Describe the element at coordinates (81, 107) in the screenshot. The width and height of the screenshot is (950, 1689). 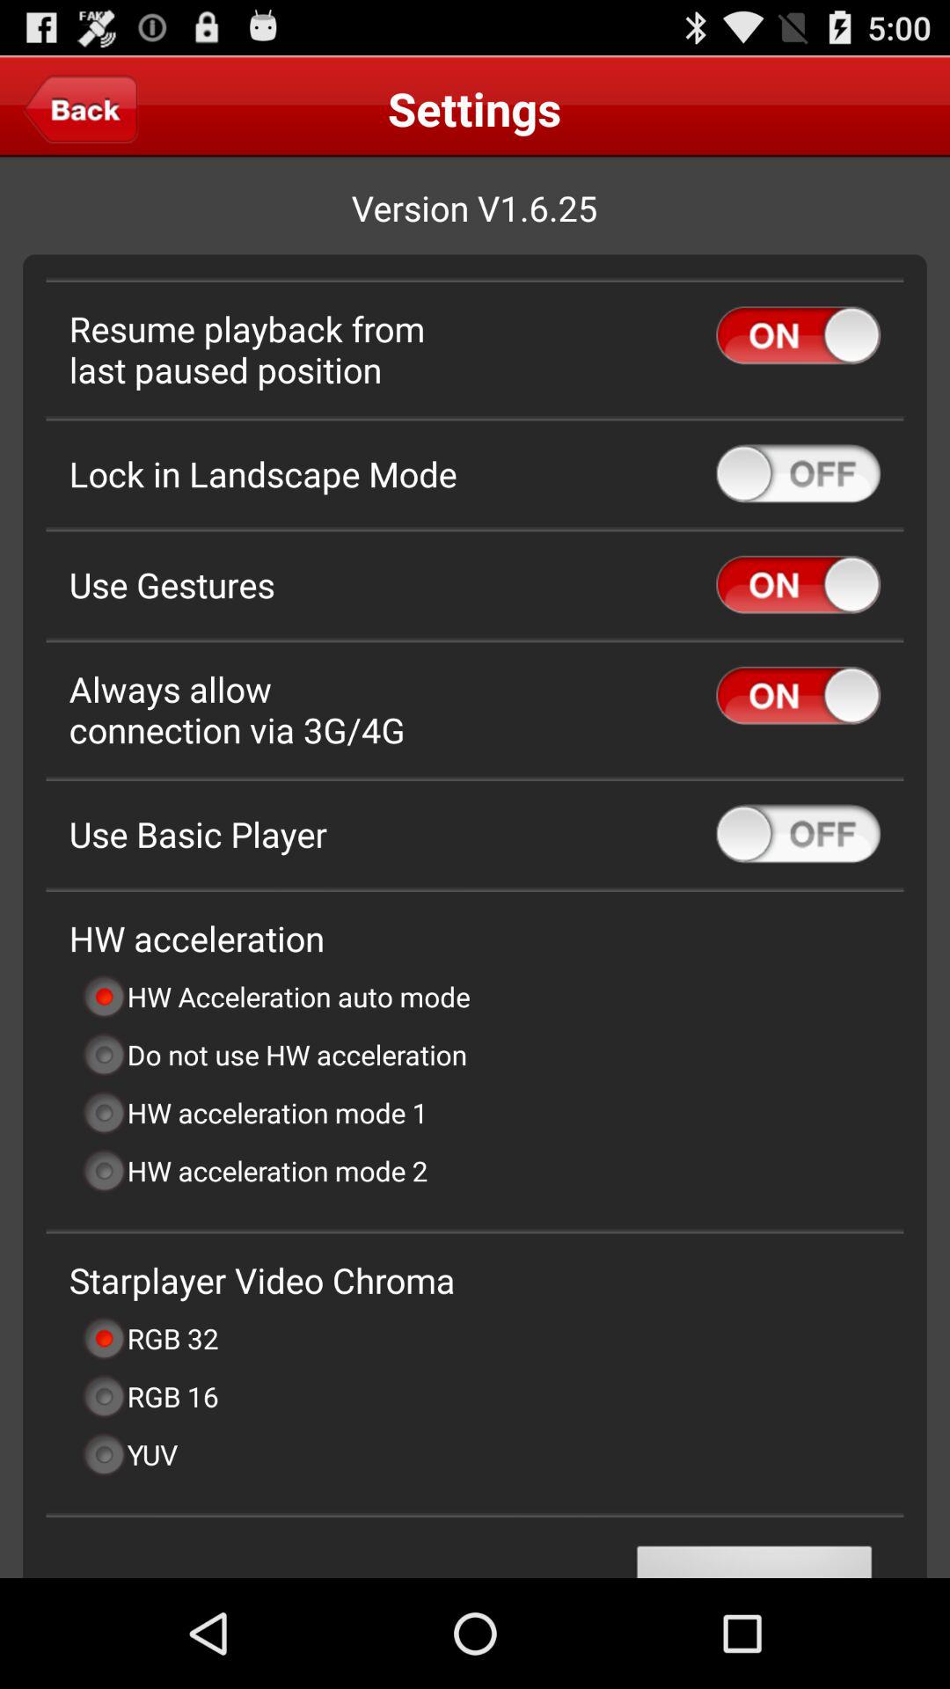
I see `tap the icon next to the settings app` at that location.